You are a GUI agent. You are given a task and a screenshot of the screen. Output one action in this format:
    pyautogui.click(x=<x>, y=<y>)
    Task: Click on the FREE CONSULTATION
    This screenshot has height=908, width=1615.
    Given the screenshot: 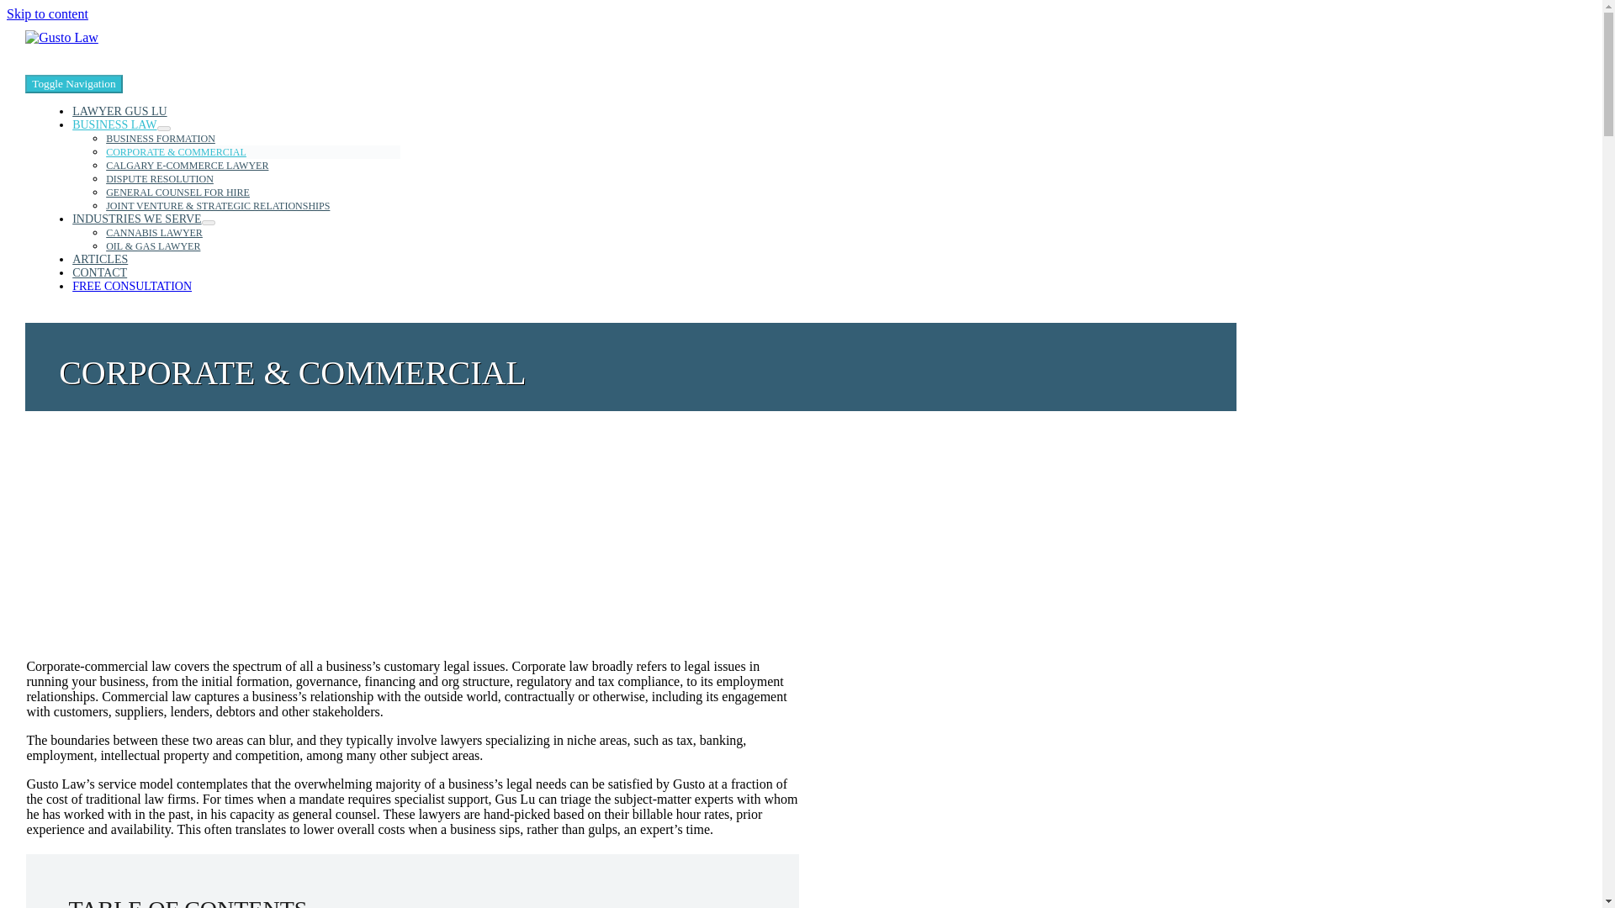 What is the action you would take?
    pyautogui.click(x=132, y=286)
    